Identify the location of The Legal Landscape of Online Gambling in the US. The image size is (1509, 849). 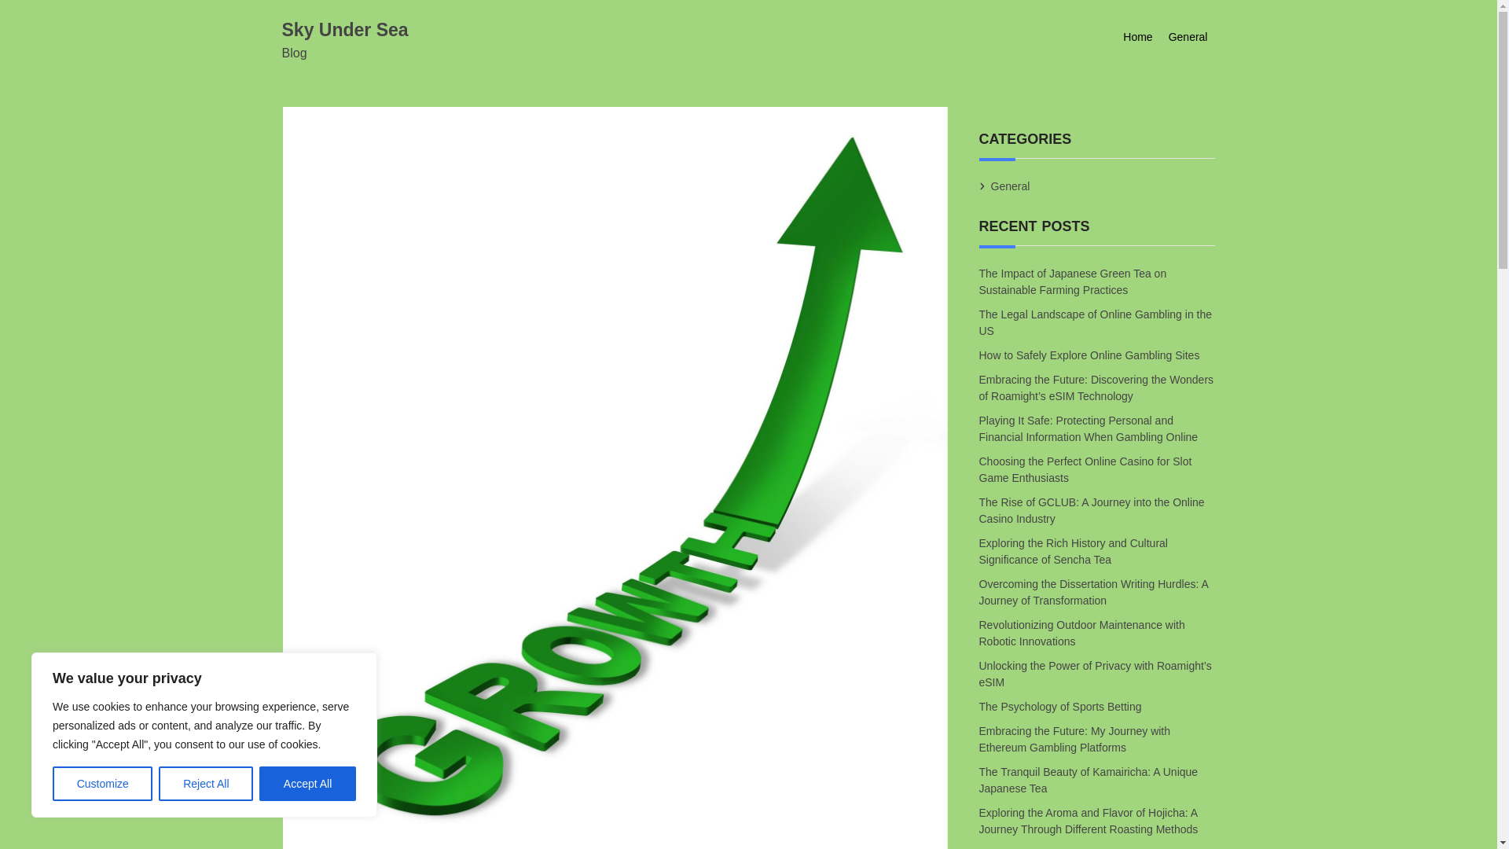
(1096, 323).